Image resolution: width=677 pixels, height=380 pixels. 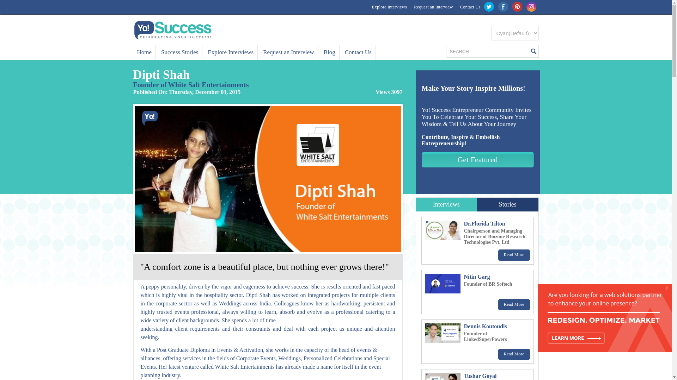 What do you see at coordinates (180, 52) in the screenshot?
I see `Success Stories` at bounding box center [180, 52].